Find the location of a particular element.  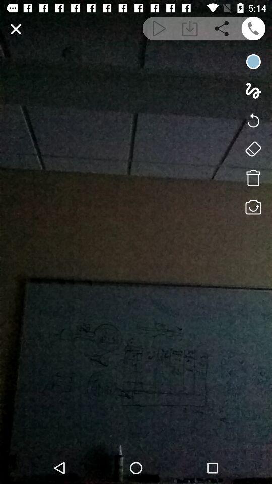

exit view mode is located at coordinates (16, 29).